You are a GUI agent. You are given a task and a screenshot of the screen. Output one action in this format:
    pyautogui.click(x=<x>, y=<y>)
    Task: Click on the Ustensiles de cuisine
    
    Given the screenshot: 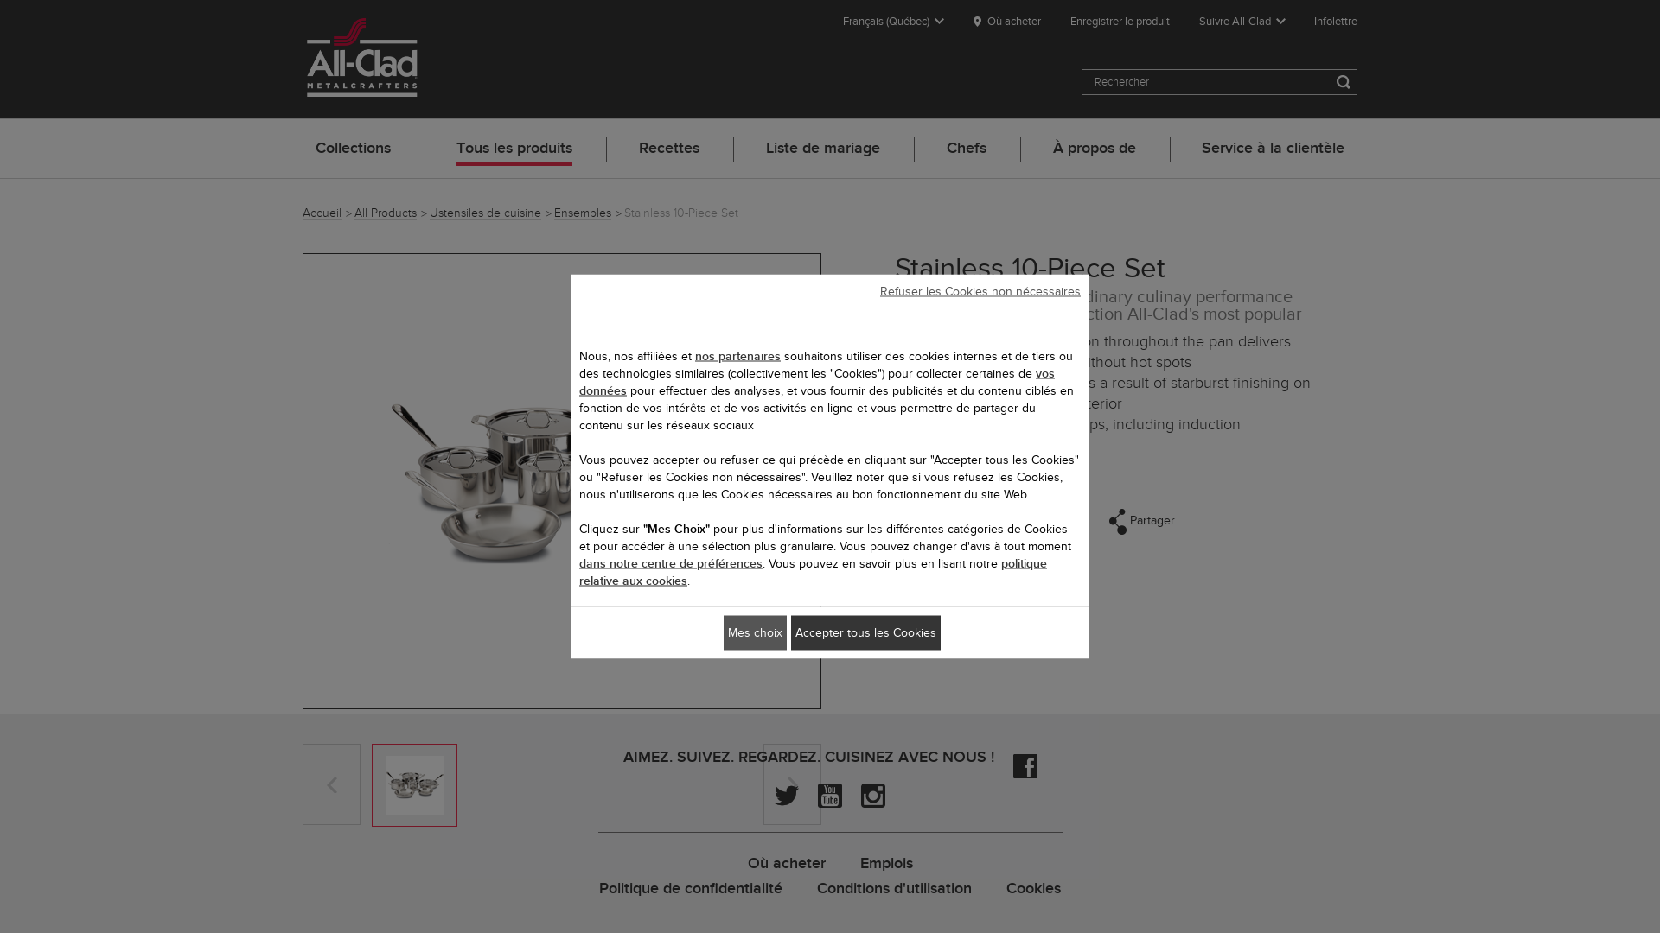 What is the action you would take?
    pyautogui.click(x=491, y=213)
    